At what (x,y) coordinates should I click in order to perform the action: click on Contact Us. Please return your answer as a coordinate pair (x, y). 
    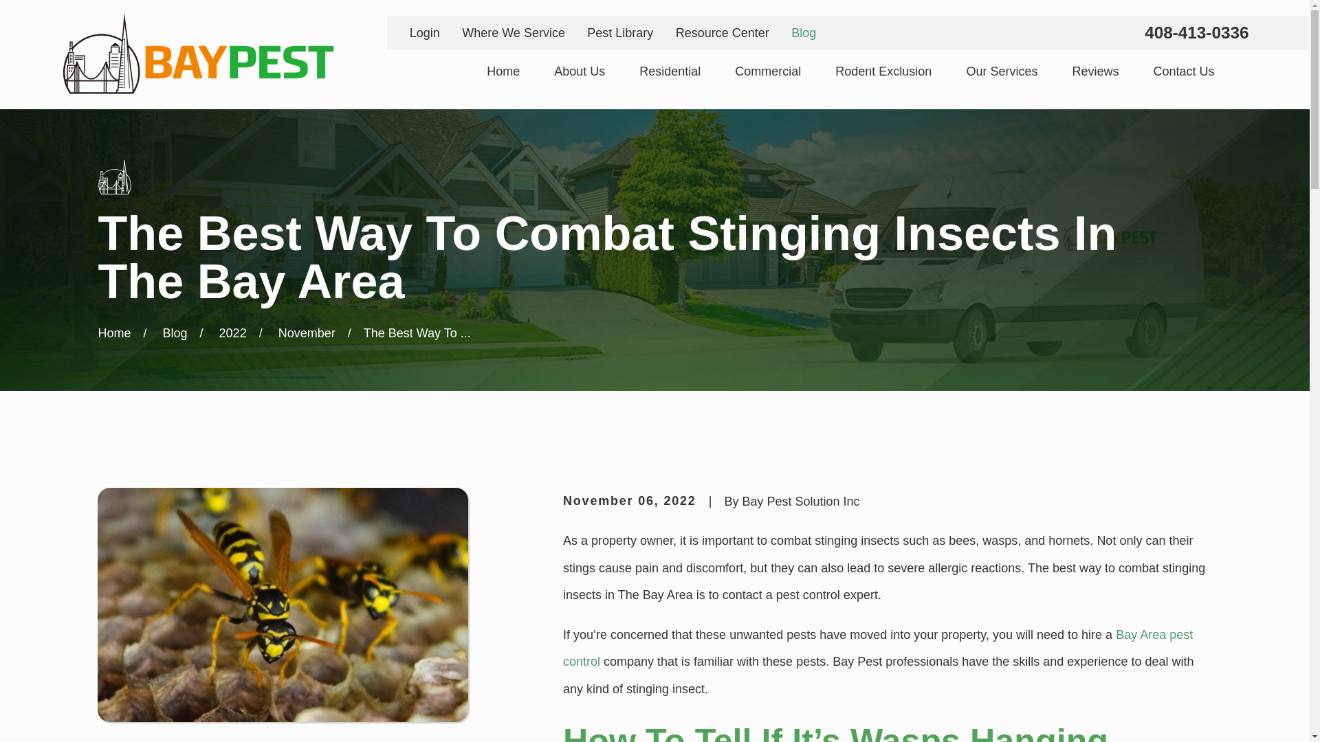
    Looking at the image, I should click on (1183, 71).